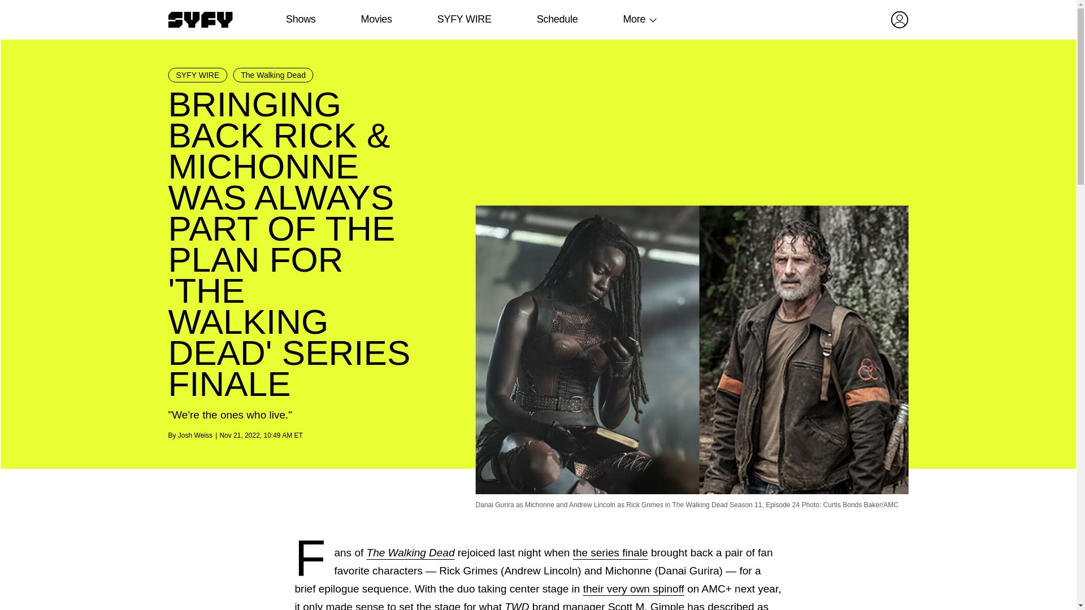 Image resolution: width=1085 pixels, height=610 pixels. What do you see at coordinates (610, 552) in the screenshot?
I see `the series finale` at bounding box center [610, 552].